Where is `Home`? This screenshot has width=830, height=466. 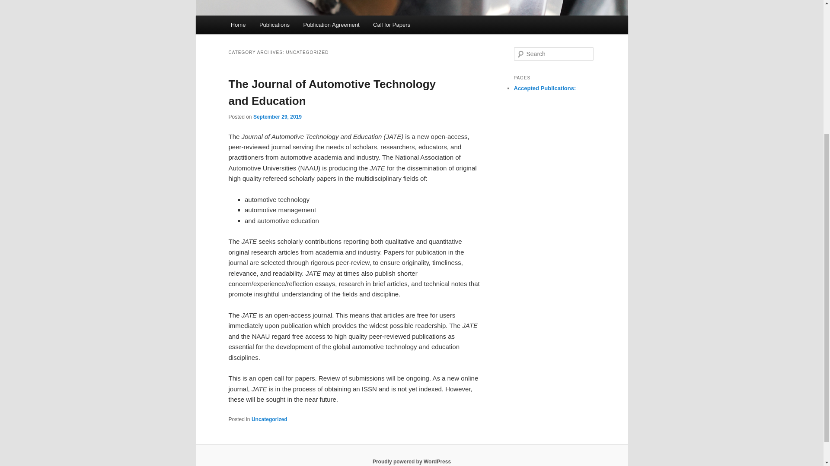 Home is located at coordinates (238, 24).